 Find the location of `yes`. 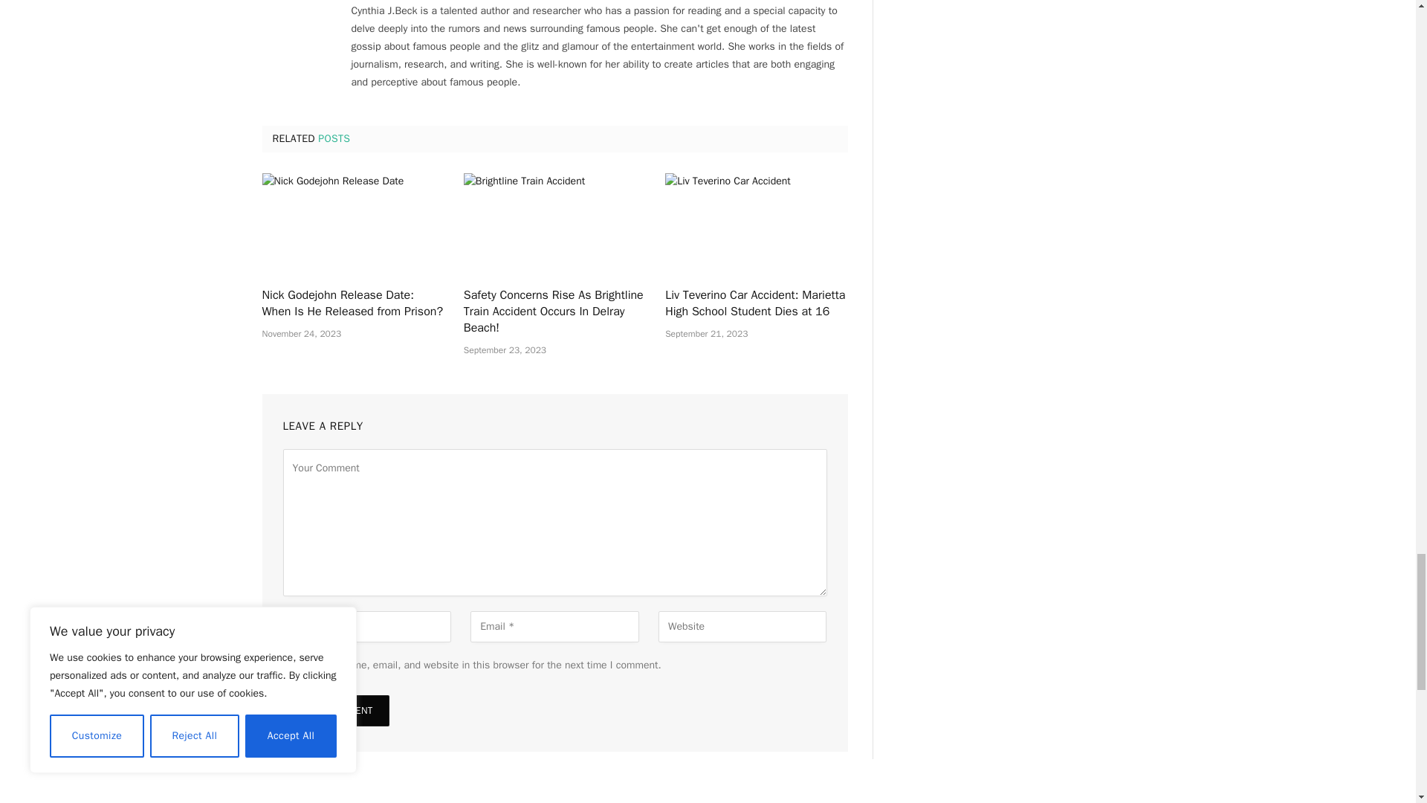

yes is located at coordinates (287, 663).